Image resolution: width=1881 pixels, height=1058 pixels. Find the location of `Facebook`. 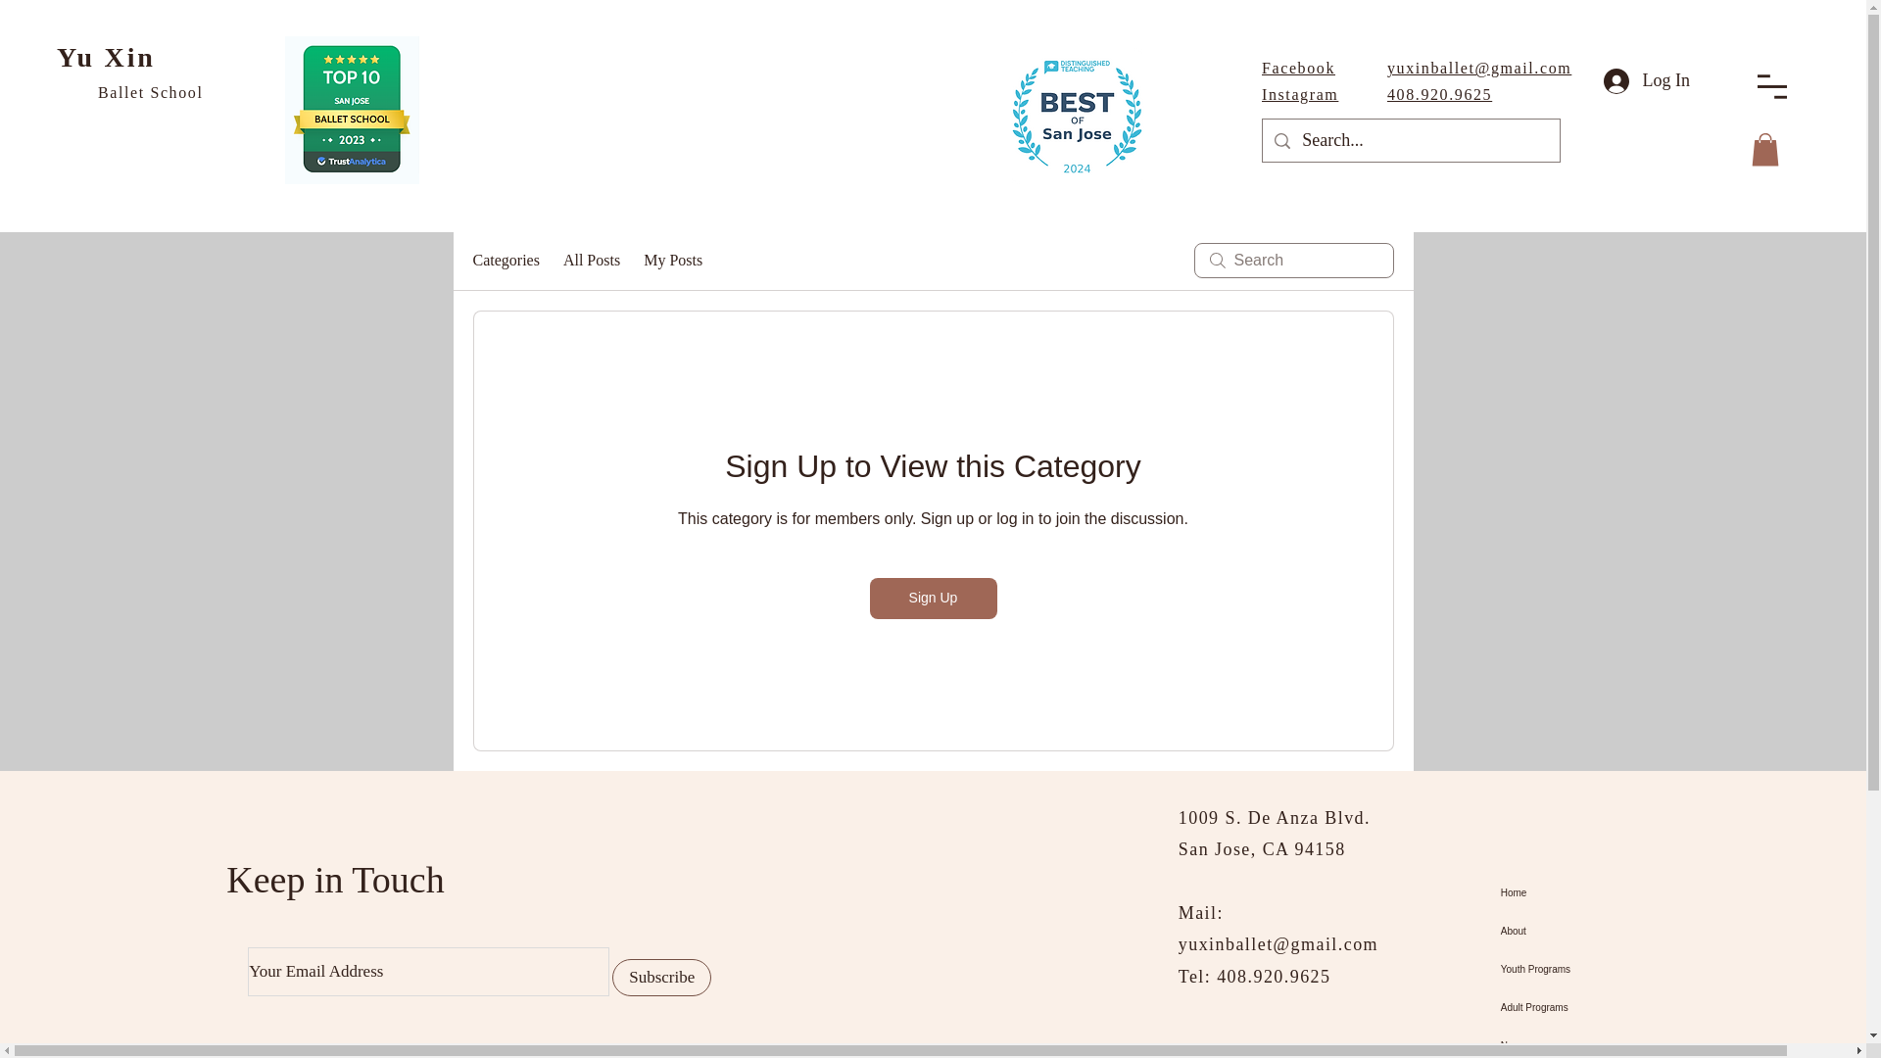

Facebook is located at coordinates (1299, 67).